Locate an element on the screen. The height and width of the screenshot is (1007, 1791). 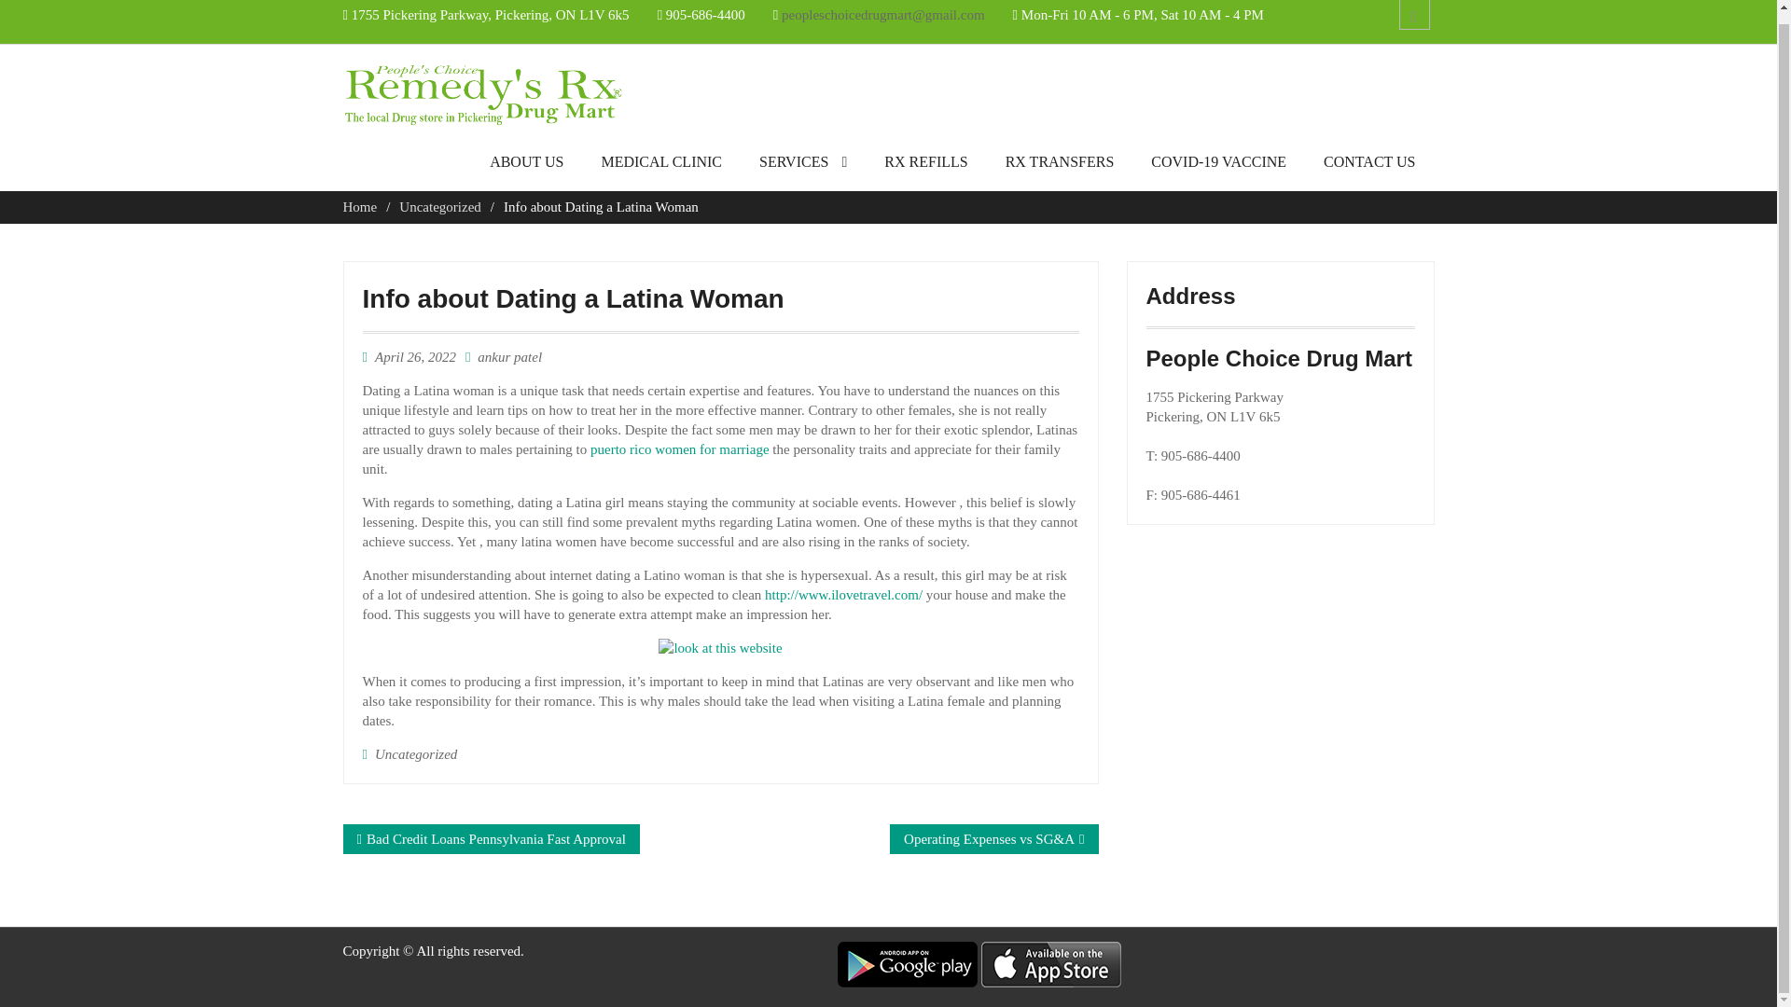
ABOUT US is located at coordinates (526, 167).